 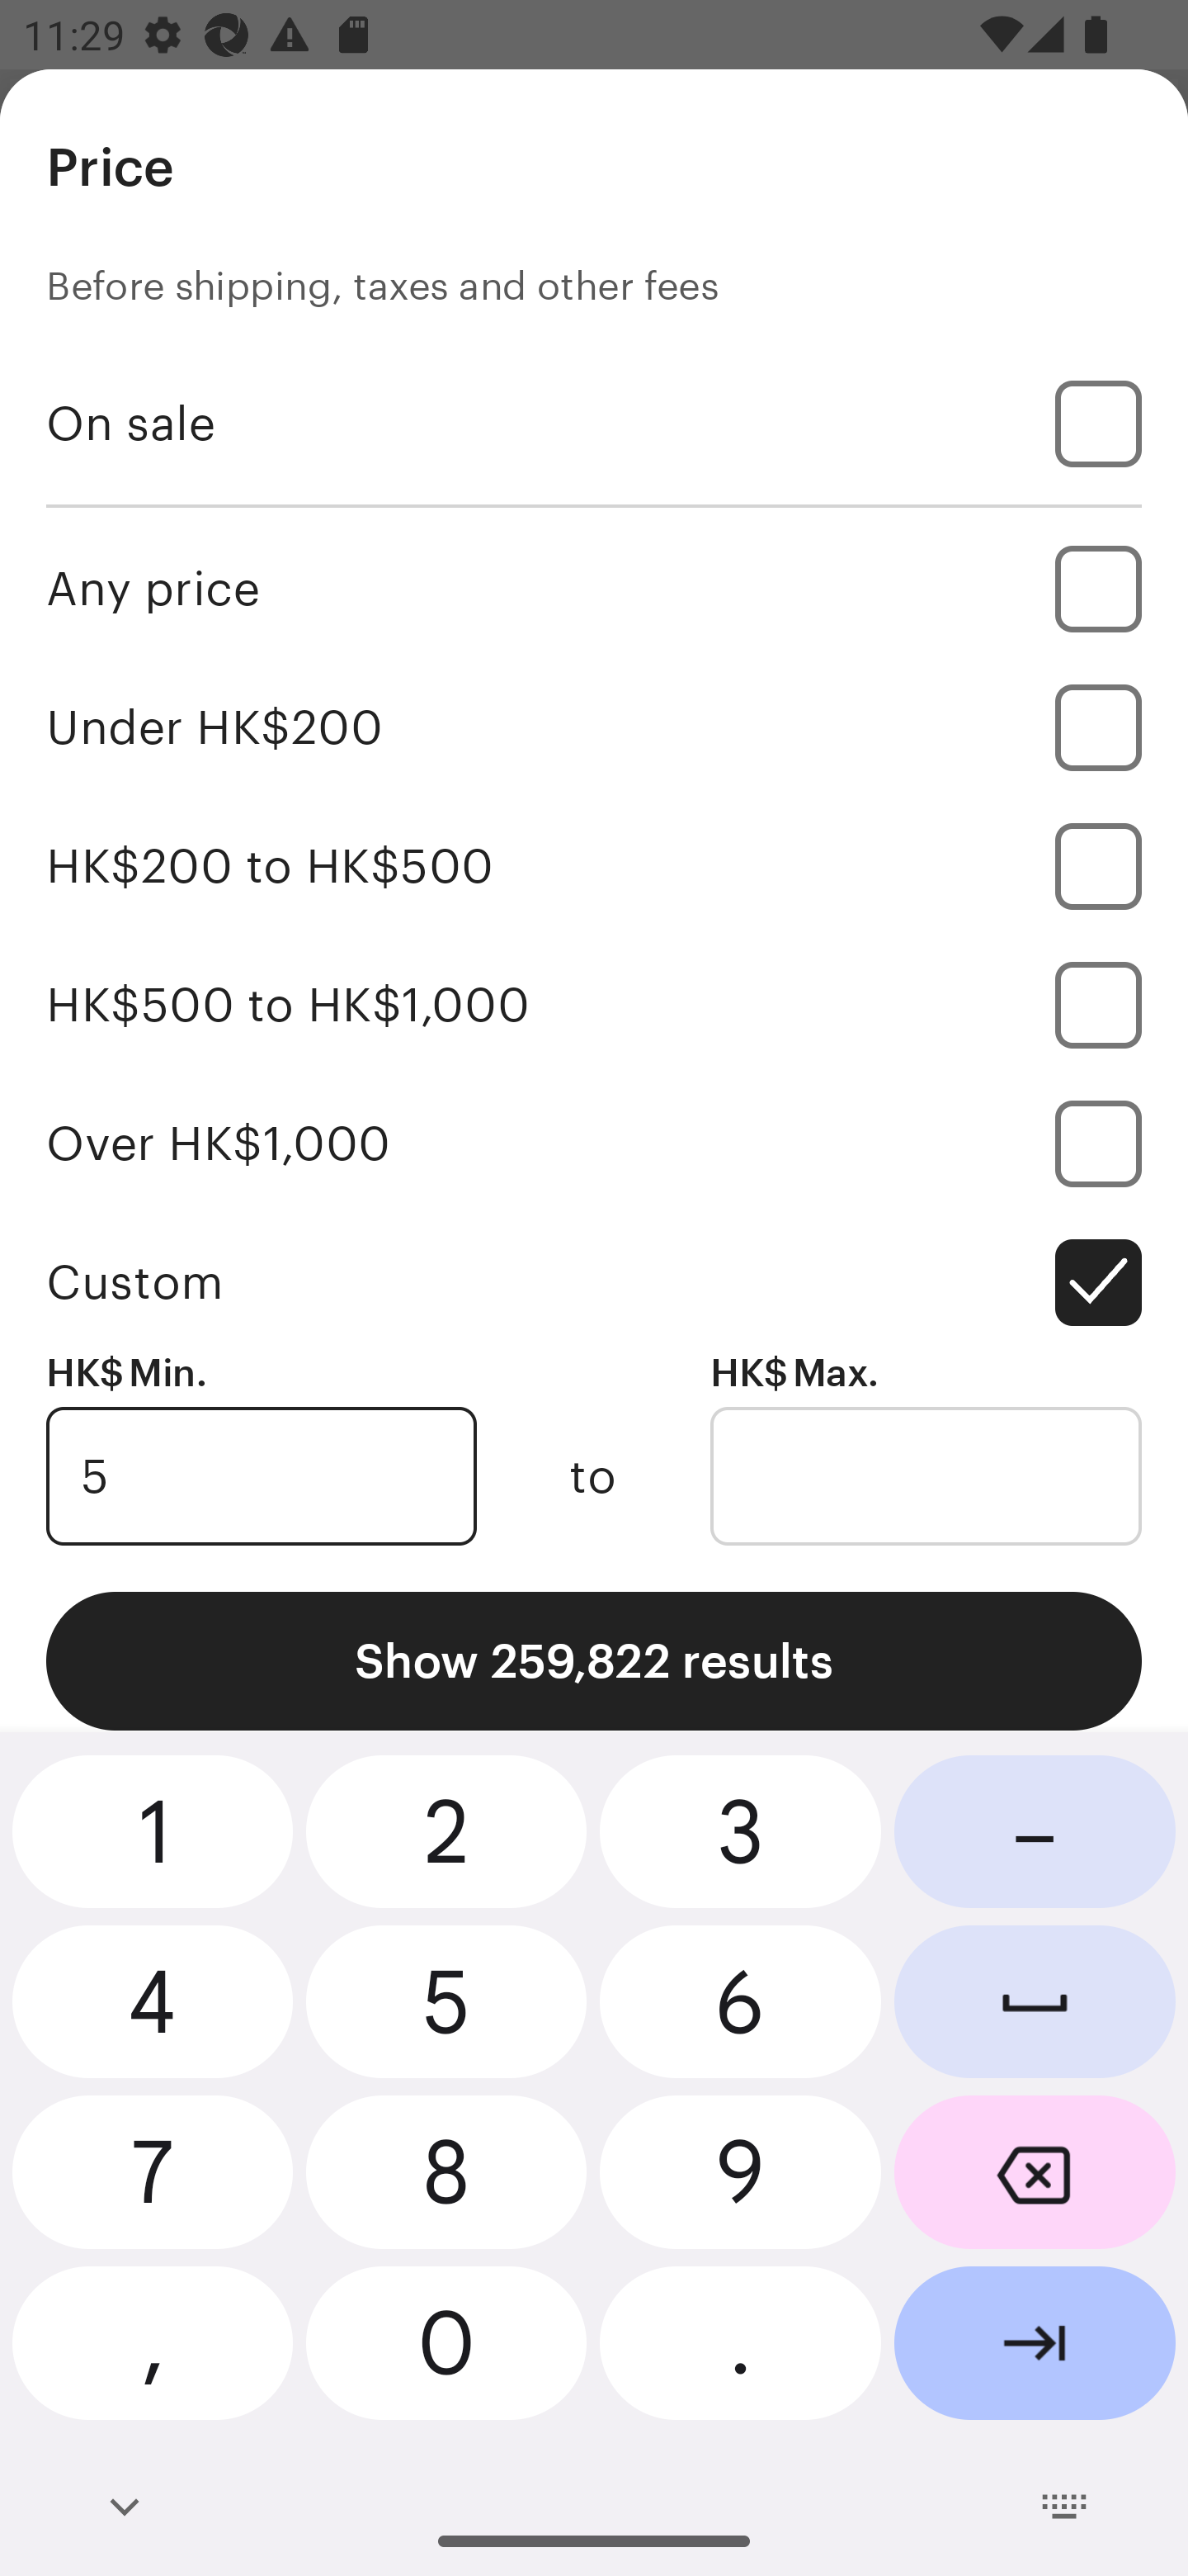 What do you see at coordinates (261, 1476) in the screenshot?
I see `5` at bounding box center [261, 1476].